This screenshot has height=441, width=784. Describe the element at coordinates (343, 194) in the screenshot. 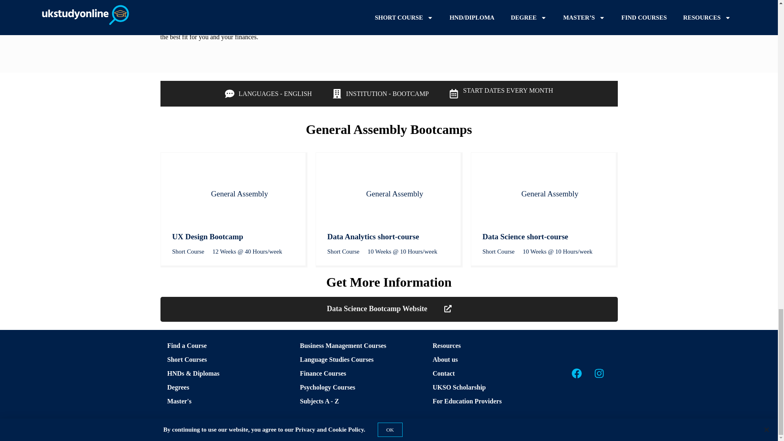

I see `GA Logo 250 x 250 px` at that location.